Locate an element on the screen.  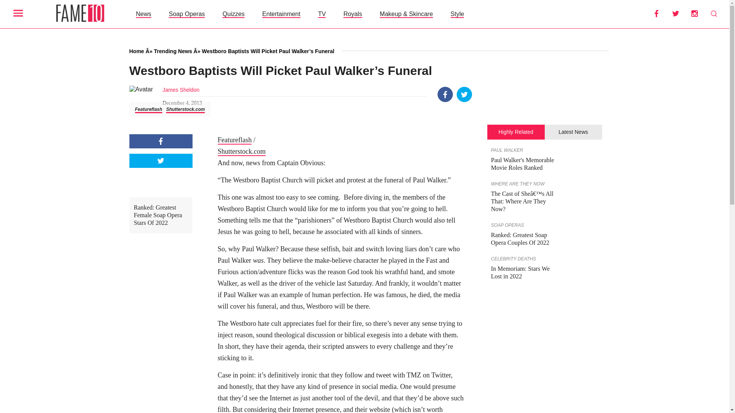
Facebook is located at coordinates (160, 141).